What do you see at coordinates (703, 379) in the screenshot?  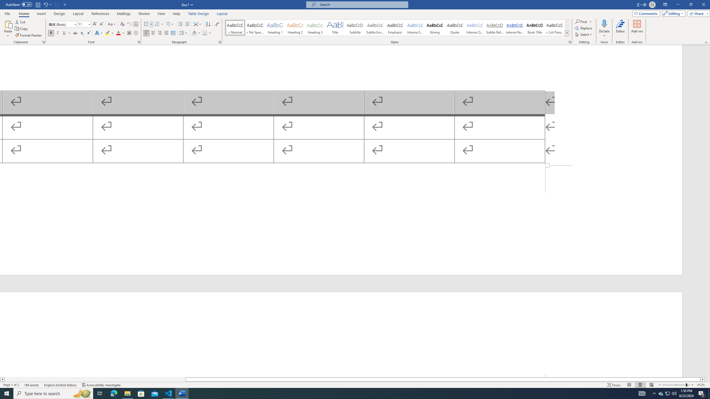 I see `Column right` at bounding box center [703, 379].